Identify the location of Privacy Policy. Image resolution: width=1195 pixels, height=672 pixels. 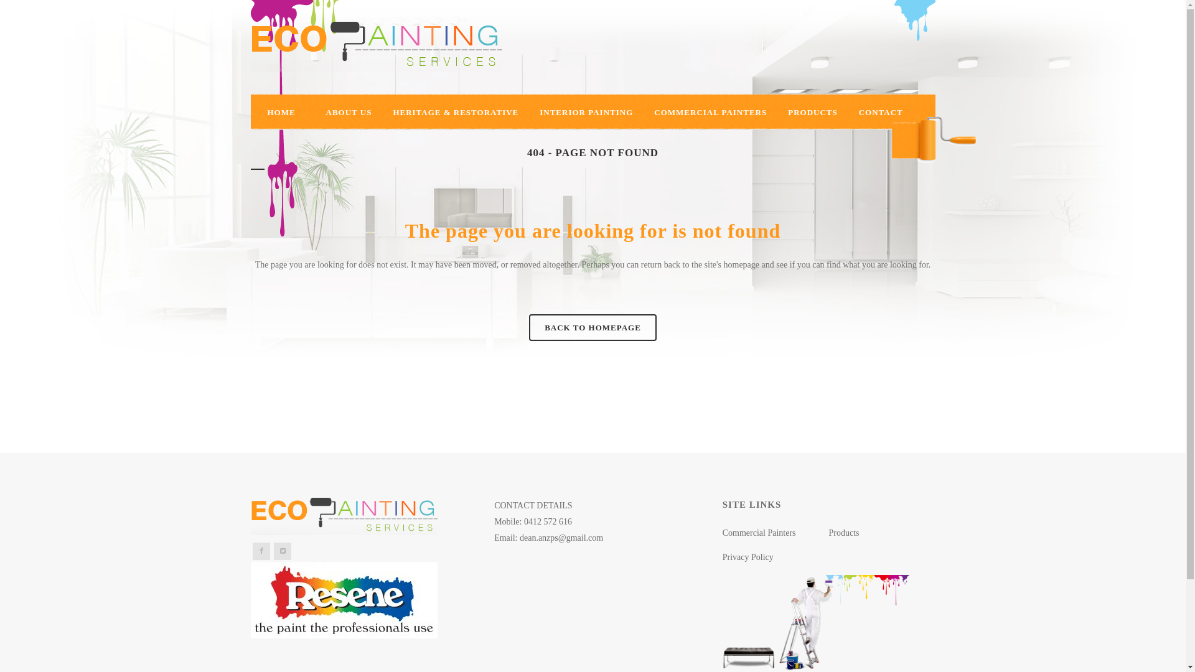
(776, 558).